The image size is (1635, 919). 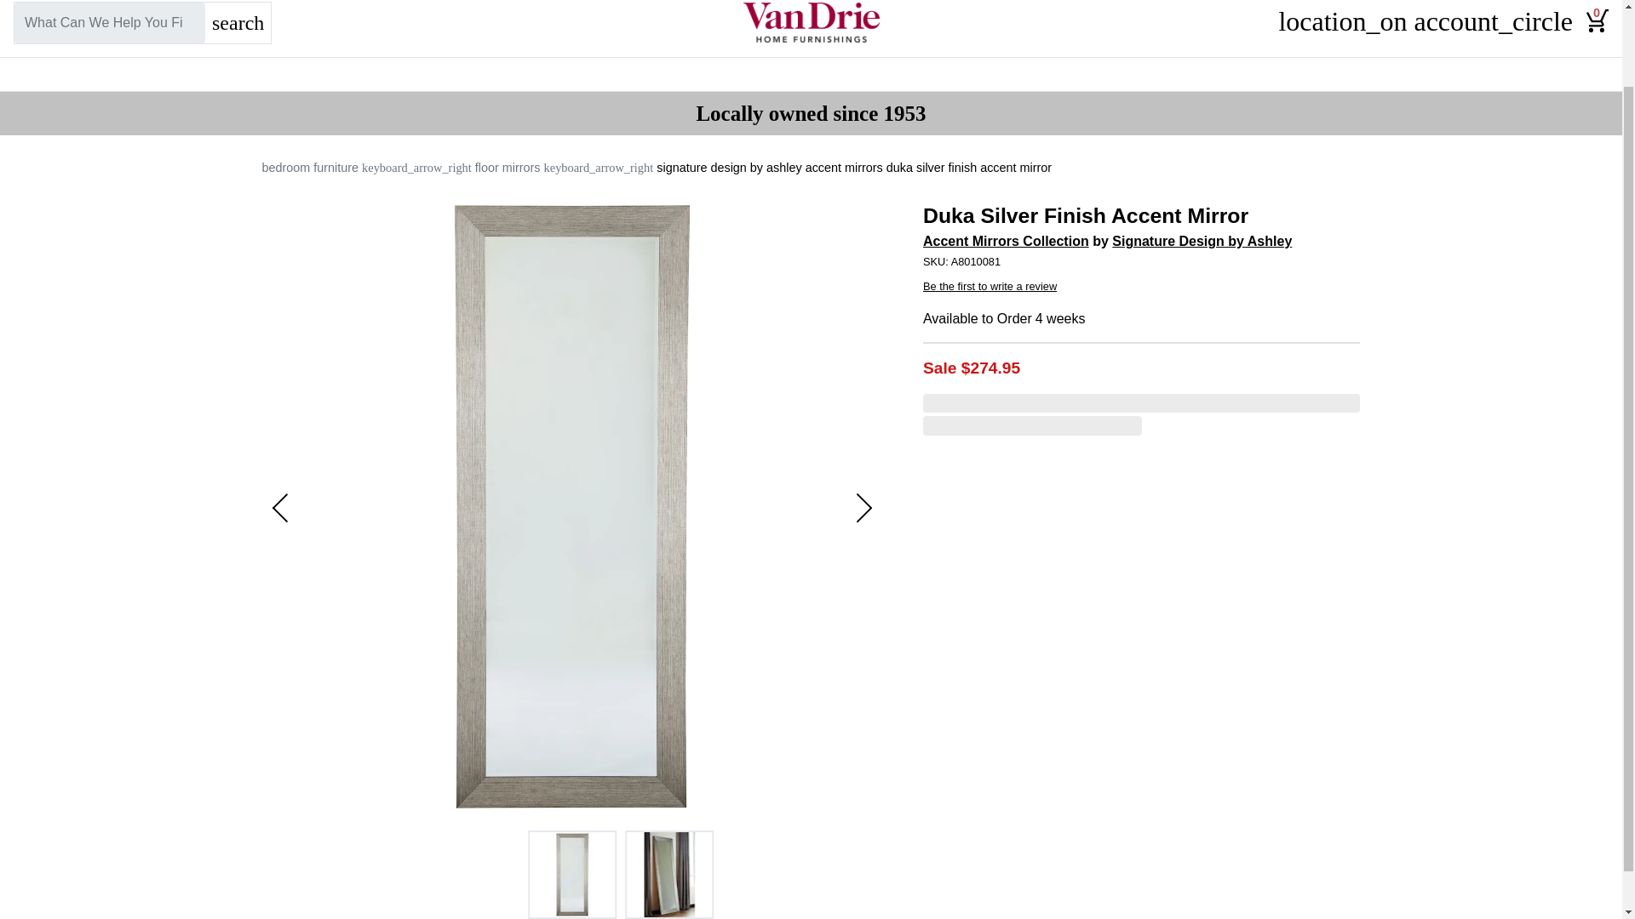 What do you see at coordinates (1201, 241) in the screenshot?
I see `Signature Design by Ashley` at bounding box center [1201, 241].